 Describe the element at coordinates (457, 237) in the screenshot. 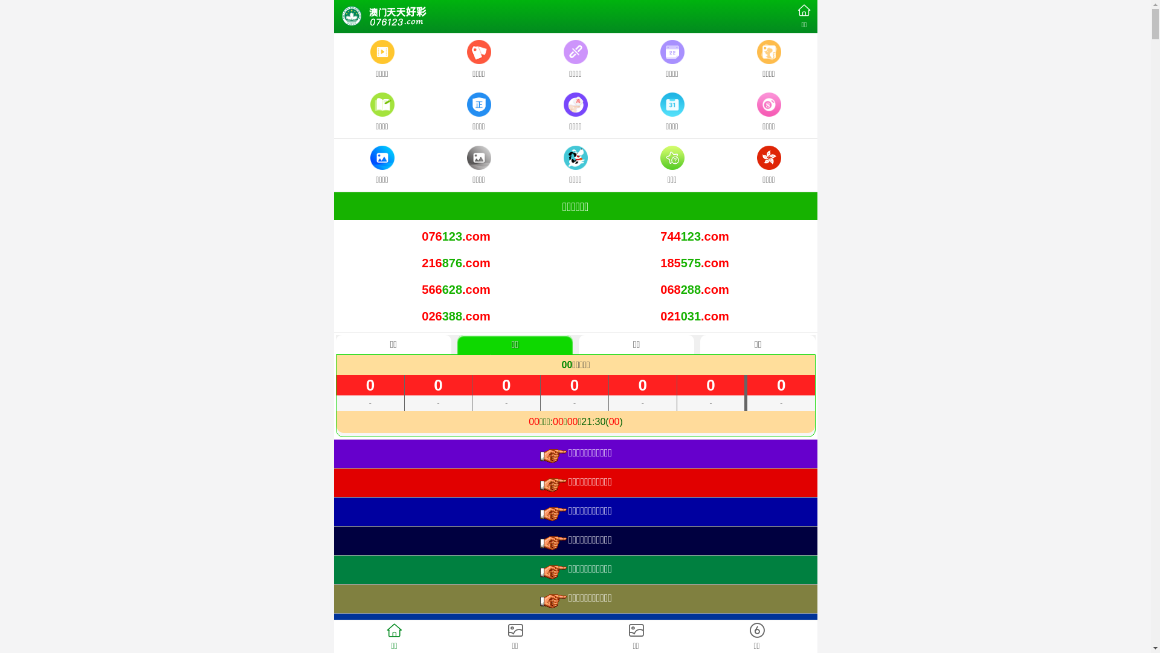

I see `076123.com` at that location.